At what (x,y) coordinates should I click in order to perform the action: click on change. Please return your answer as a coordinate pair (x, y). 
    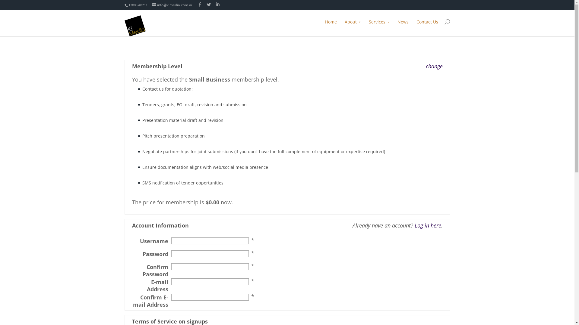
    Looking at the image, I should click on (434, 66).